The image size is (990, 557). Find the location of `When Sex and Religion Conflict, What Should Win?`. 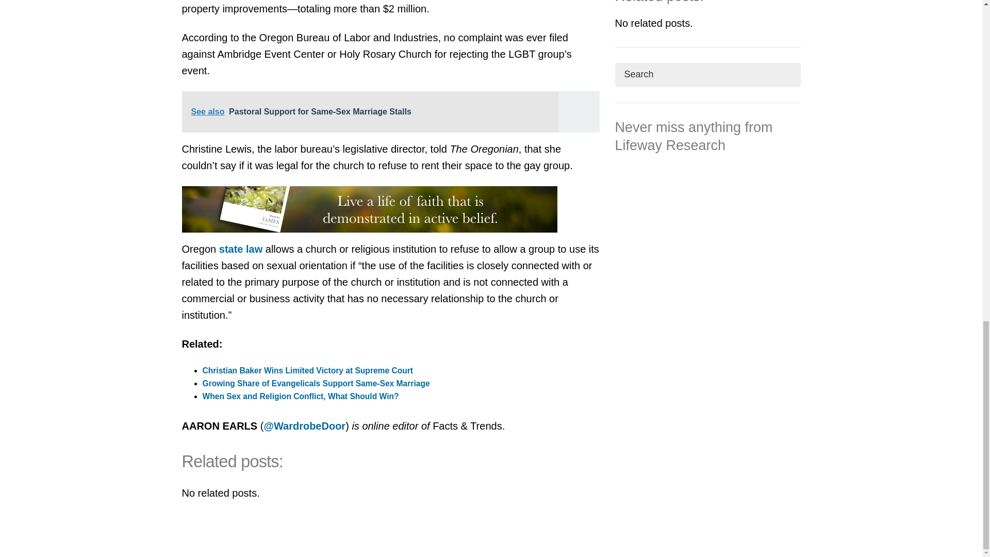

When Sex and Religion Conflict, What Should Win? is located at coordinates (300, 396).